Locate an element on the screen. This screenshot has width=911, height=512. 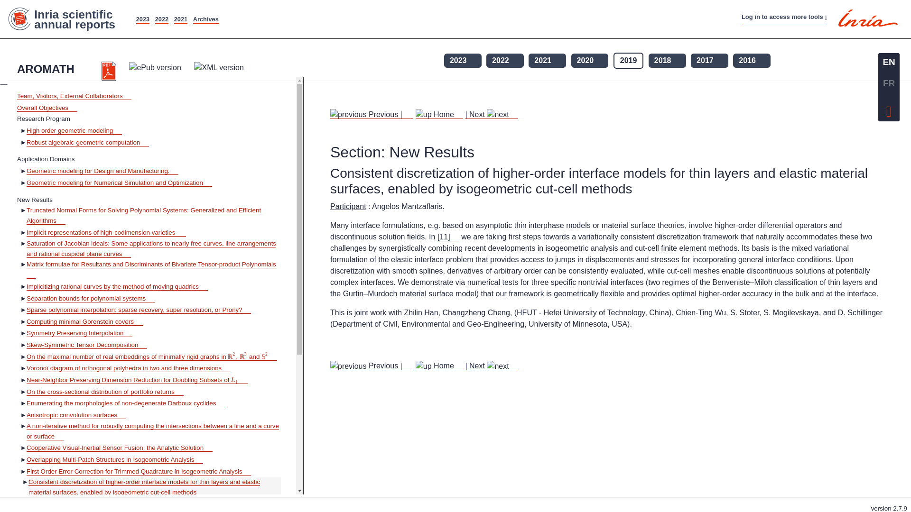
Home page - Inria scientific annual reports is located at coordinates (66, 19).